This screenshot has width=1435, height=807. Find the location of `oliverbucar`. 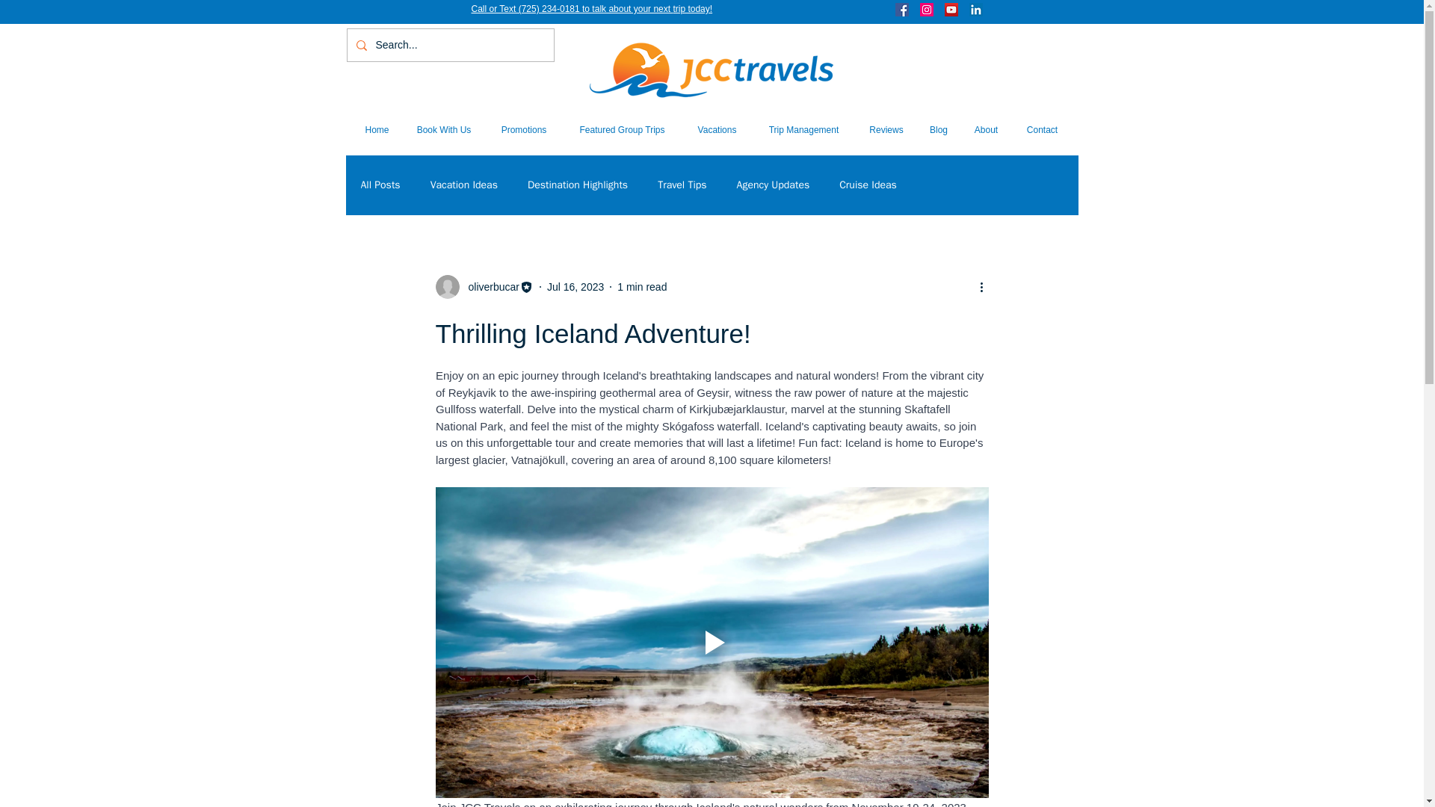

oliverbucar is located at coordinates (489, 287).